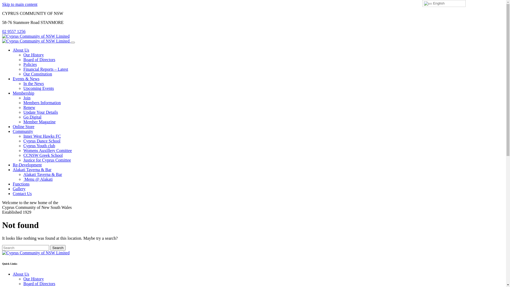  Describe the element at coordinates (48, 150) in the screenshot. I see `Womens Auxillery Comittee` at that location.